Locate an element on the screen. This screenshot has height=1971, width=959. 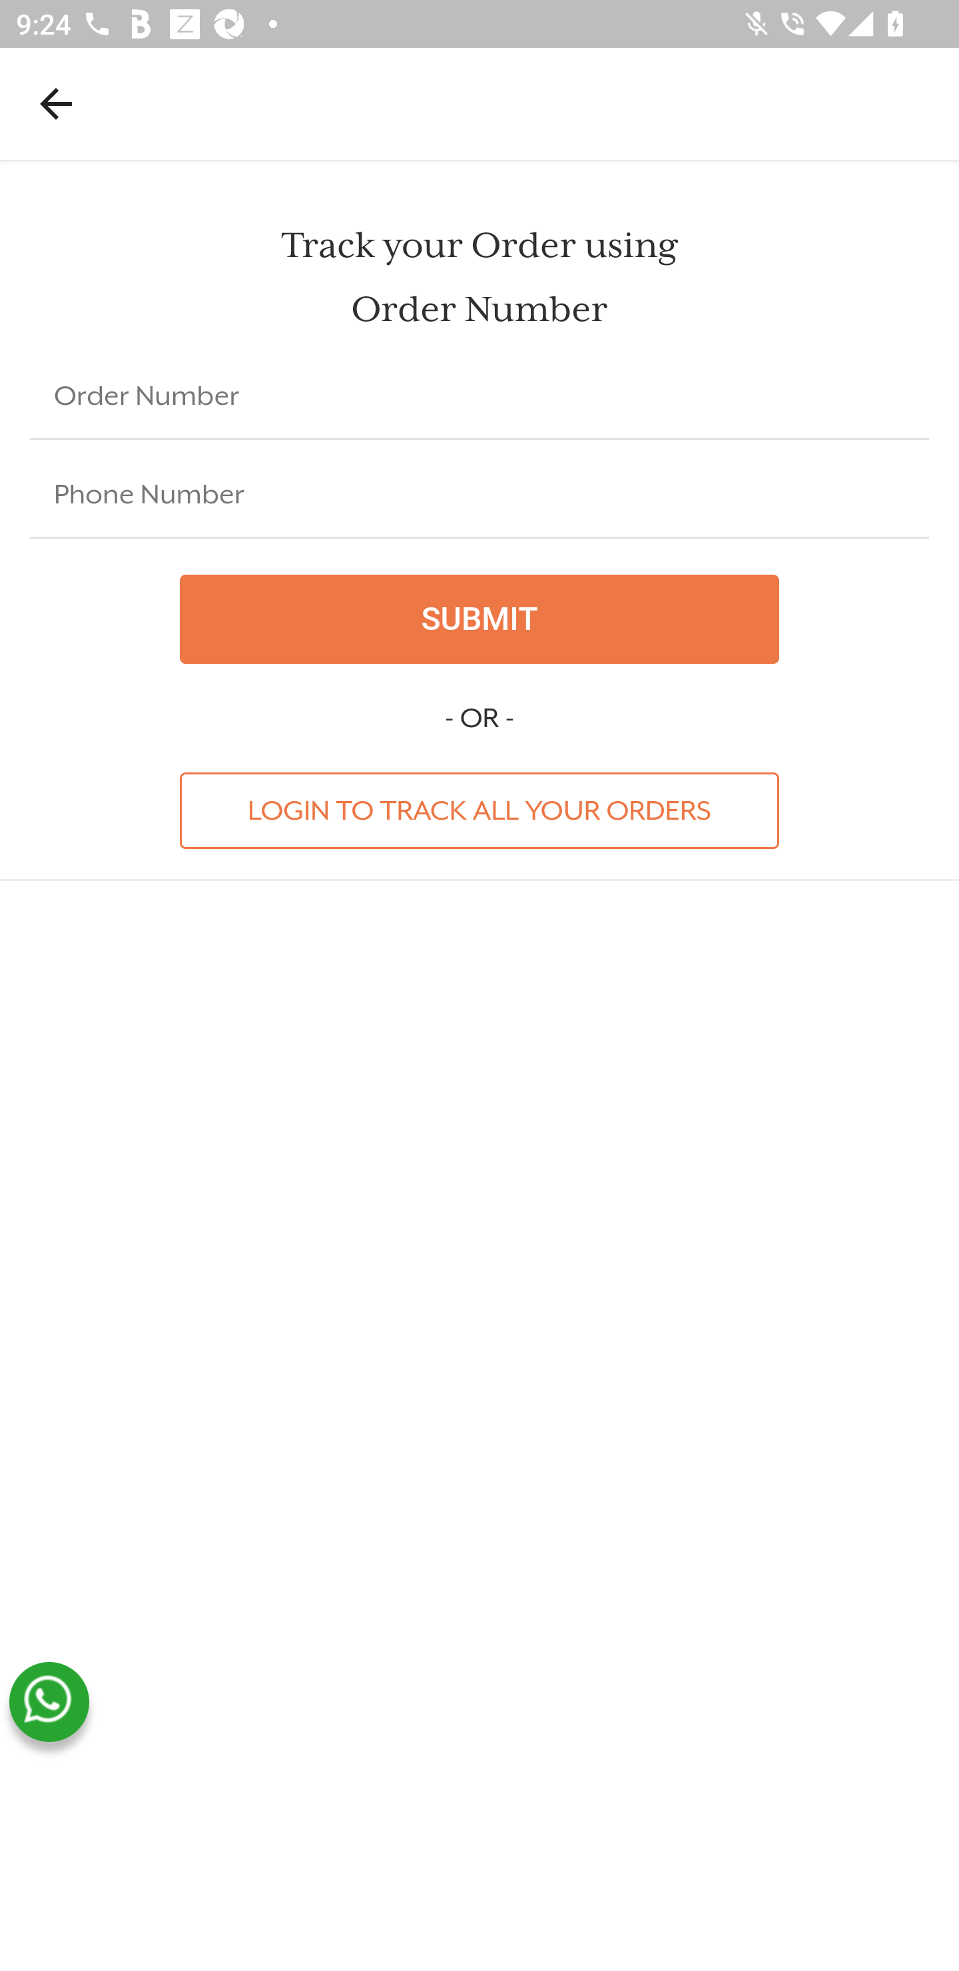
whatsapp is located at coordinates (49, 1702).